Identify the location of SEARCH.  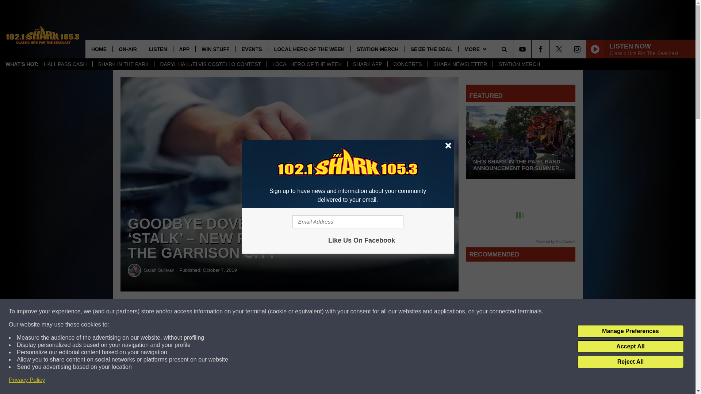
(514, 49).